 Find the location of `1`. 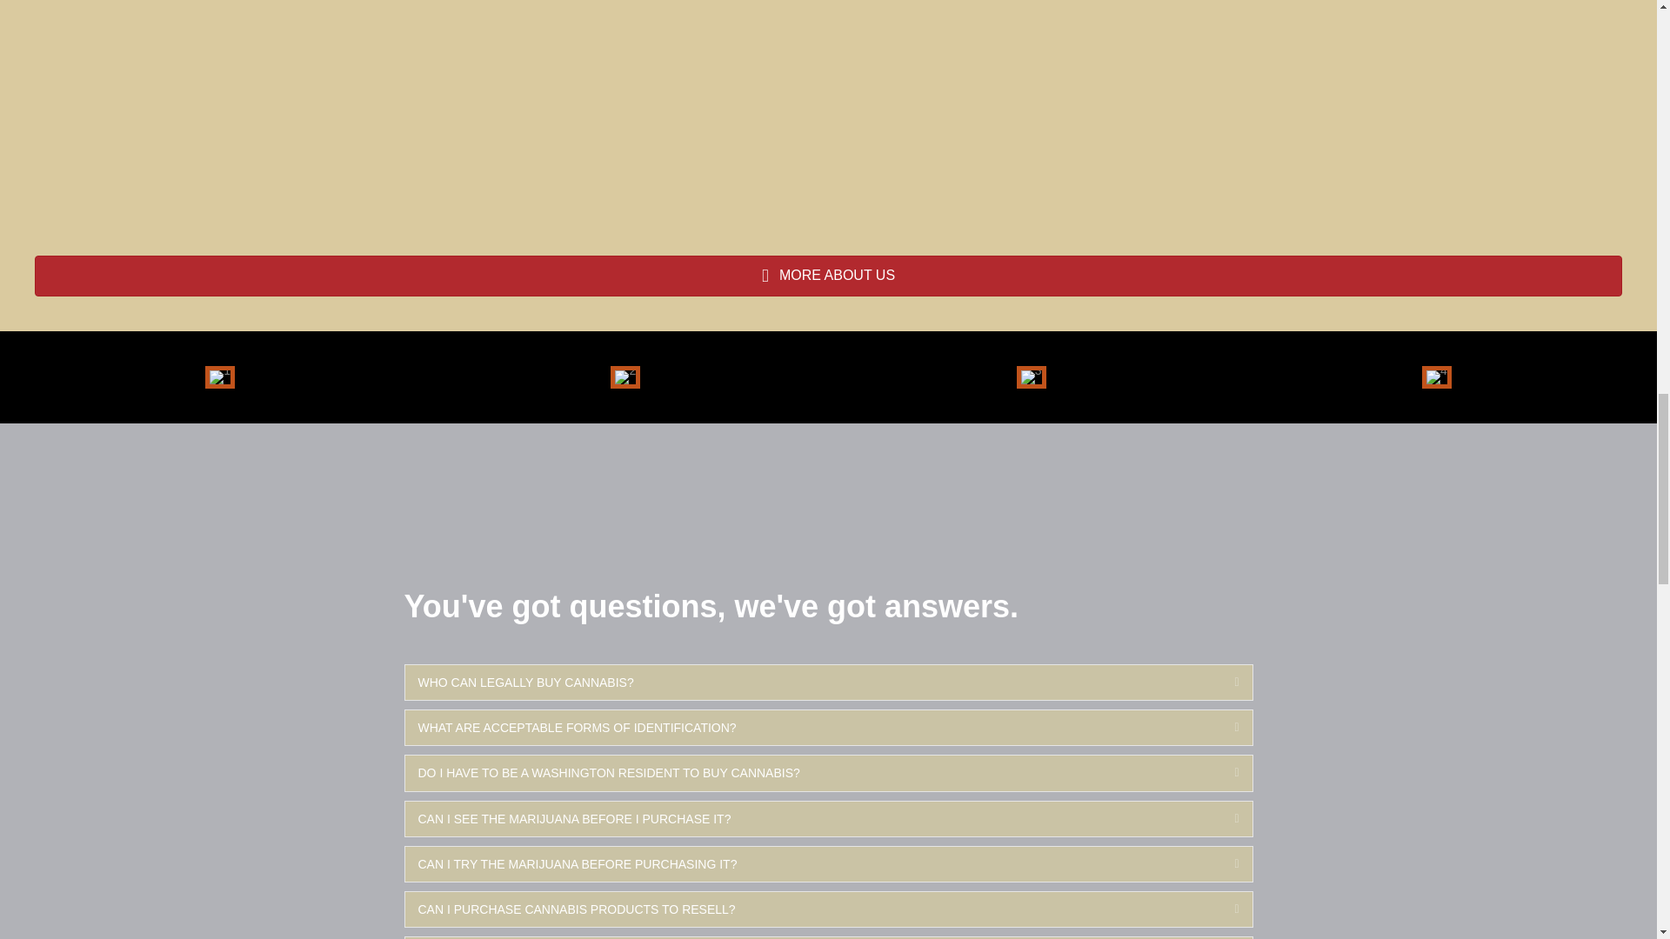

1 is located at coordinates (220, 377).